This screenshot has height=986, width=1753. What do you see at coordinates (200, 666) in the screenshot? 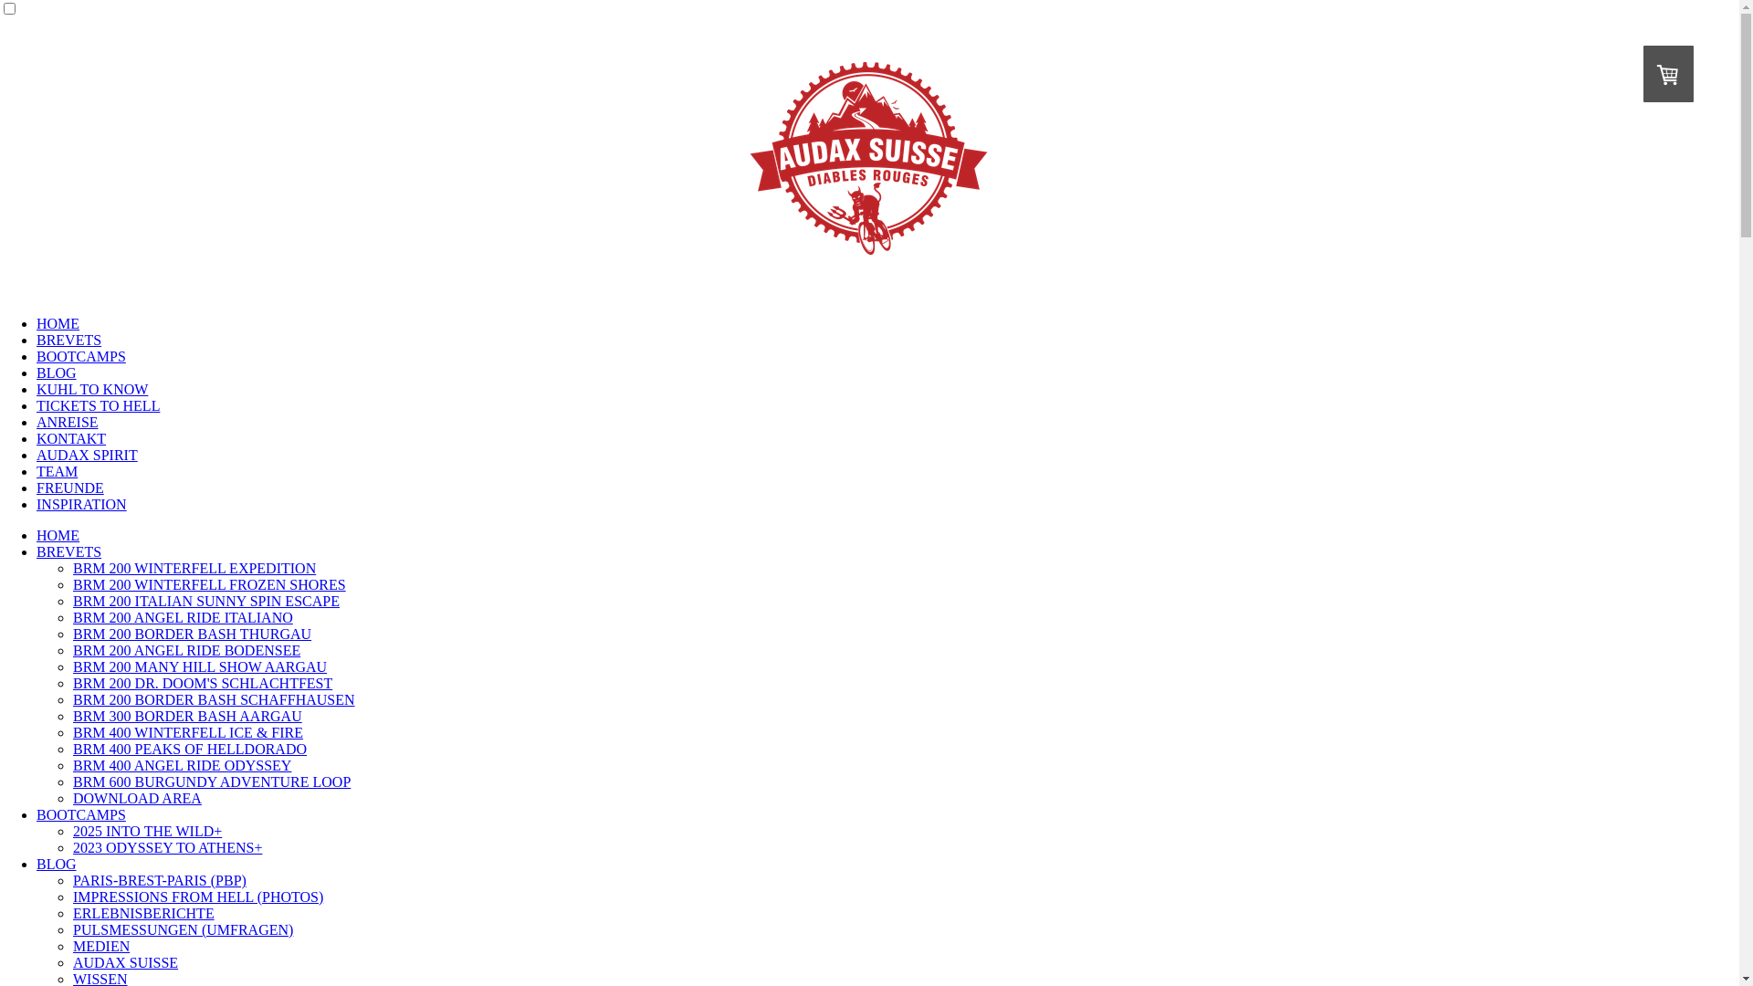
I see `BRM 200 MANY HILL SHOW AARGAU` at bounding box center [200, 666].